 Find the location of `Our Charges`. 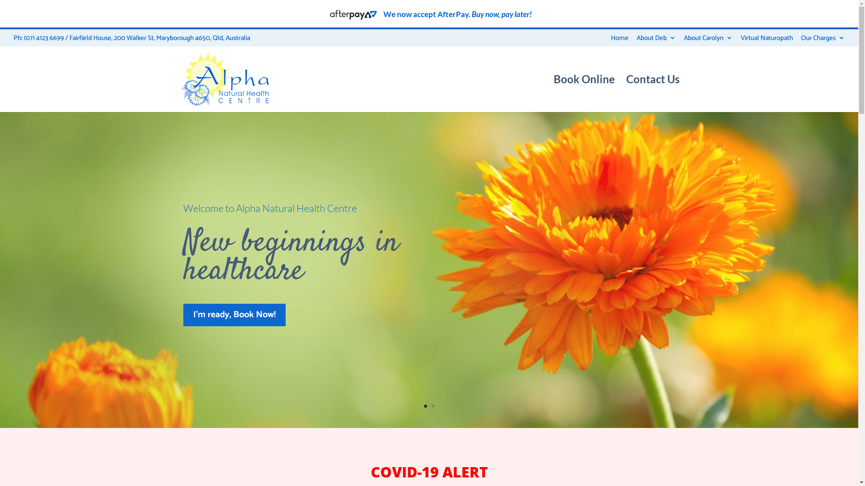

Our Charges is located at coordinates (823, 40).